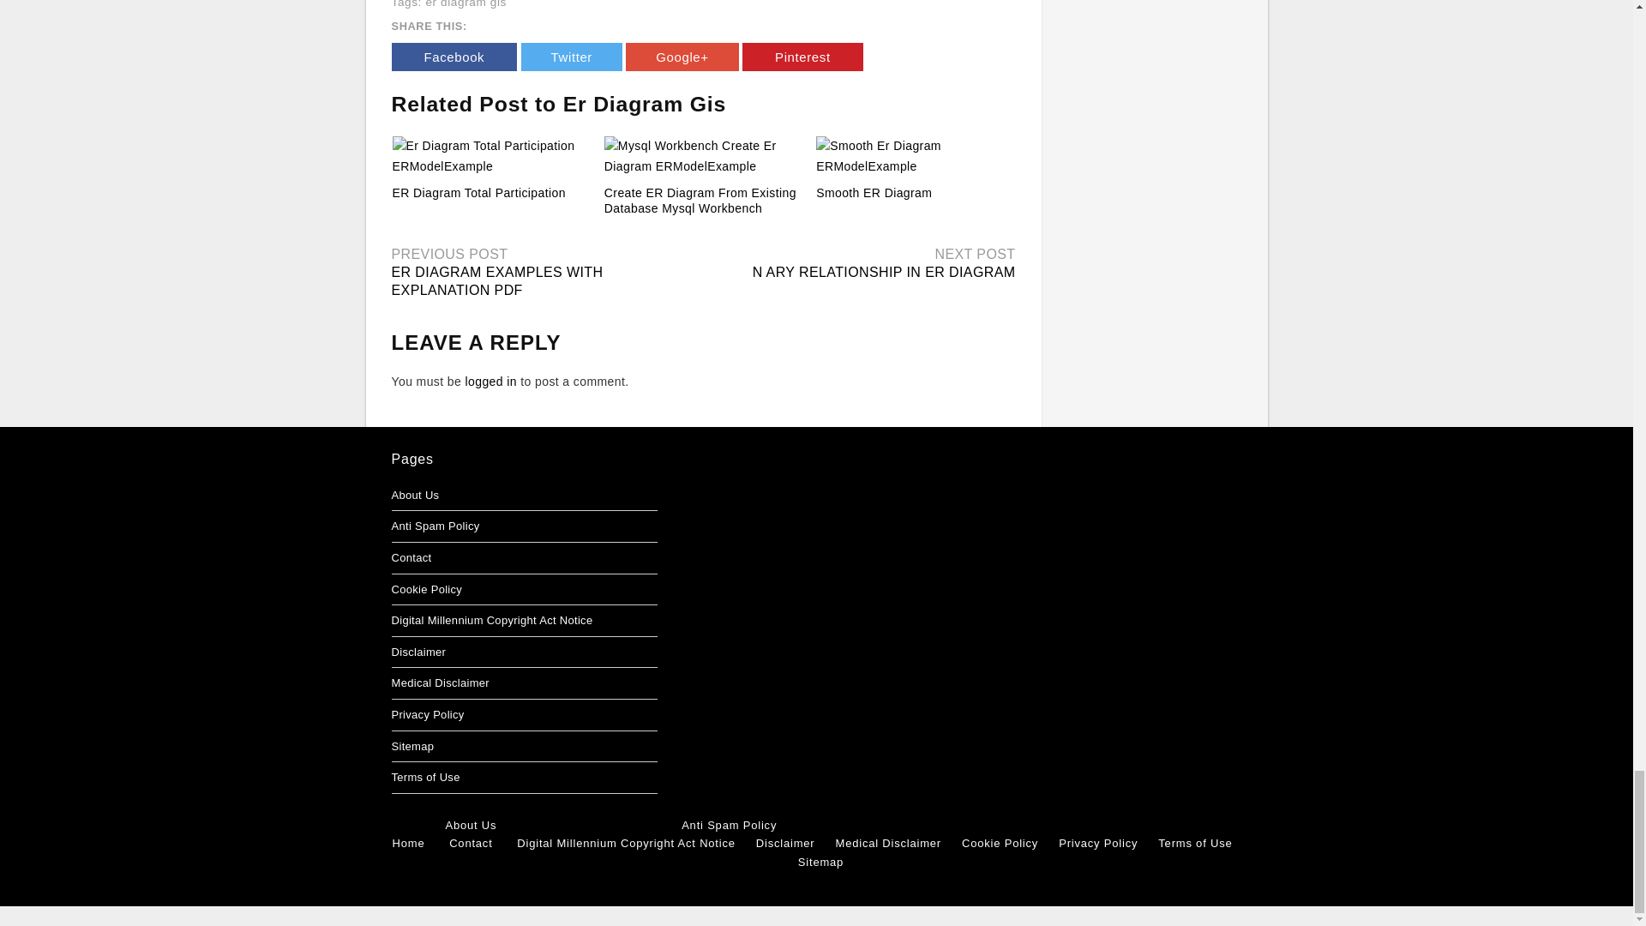  What do you see at coordinates (454, 57) in the screenshot?
I see `Facebook` at bounding box center [454, 57].